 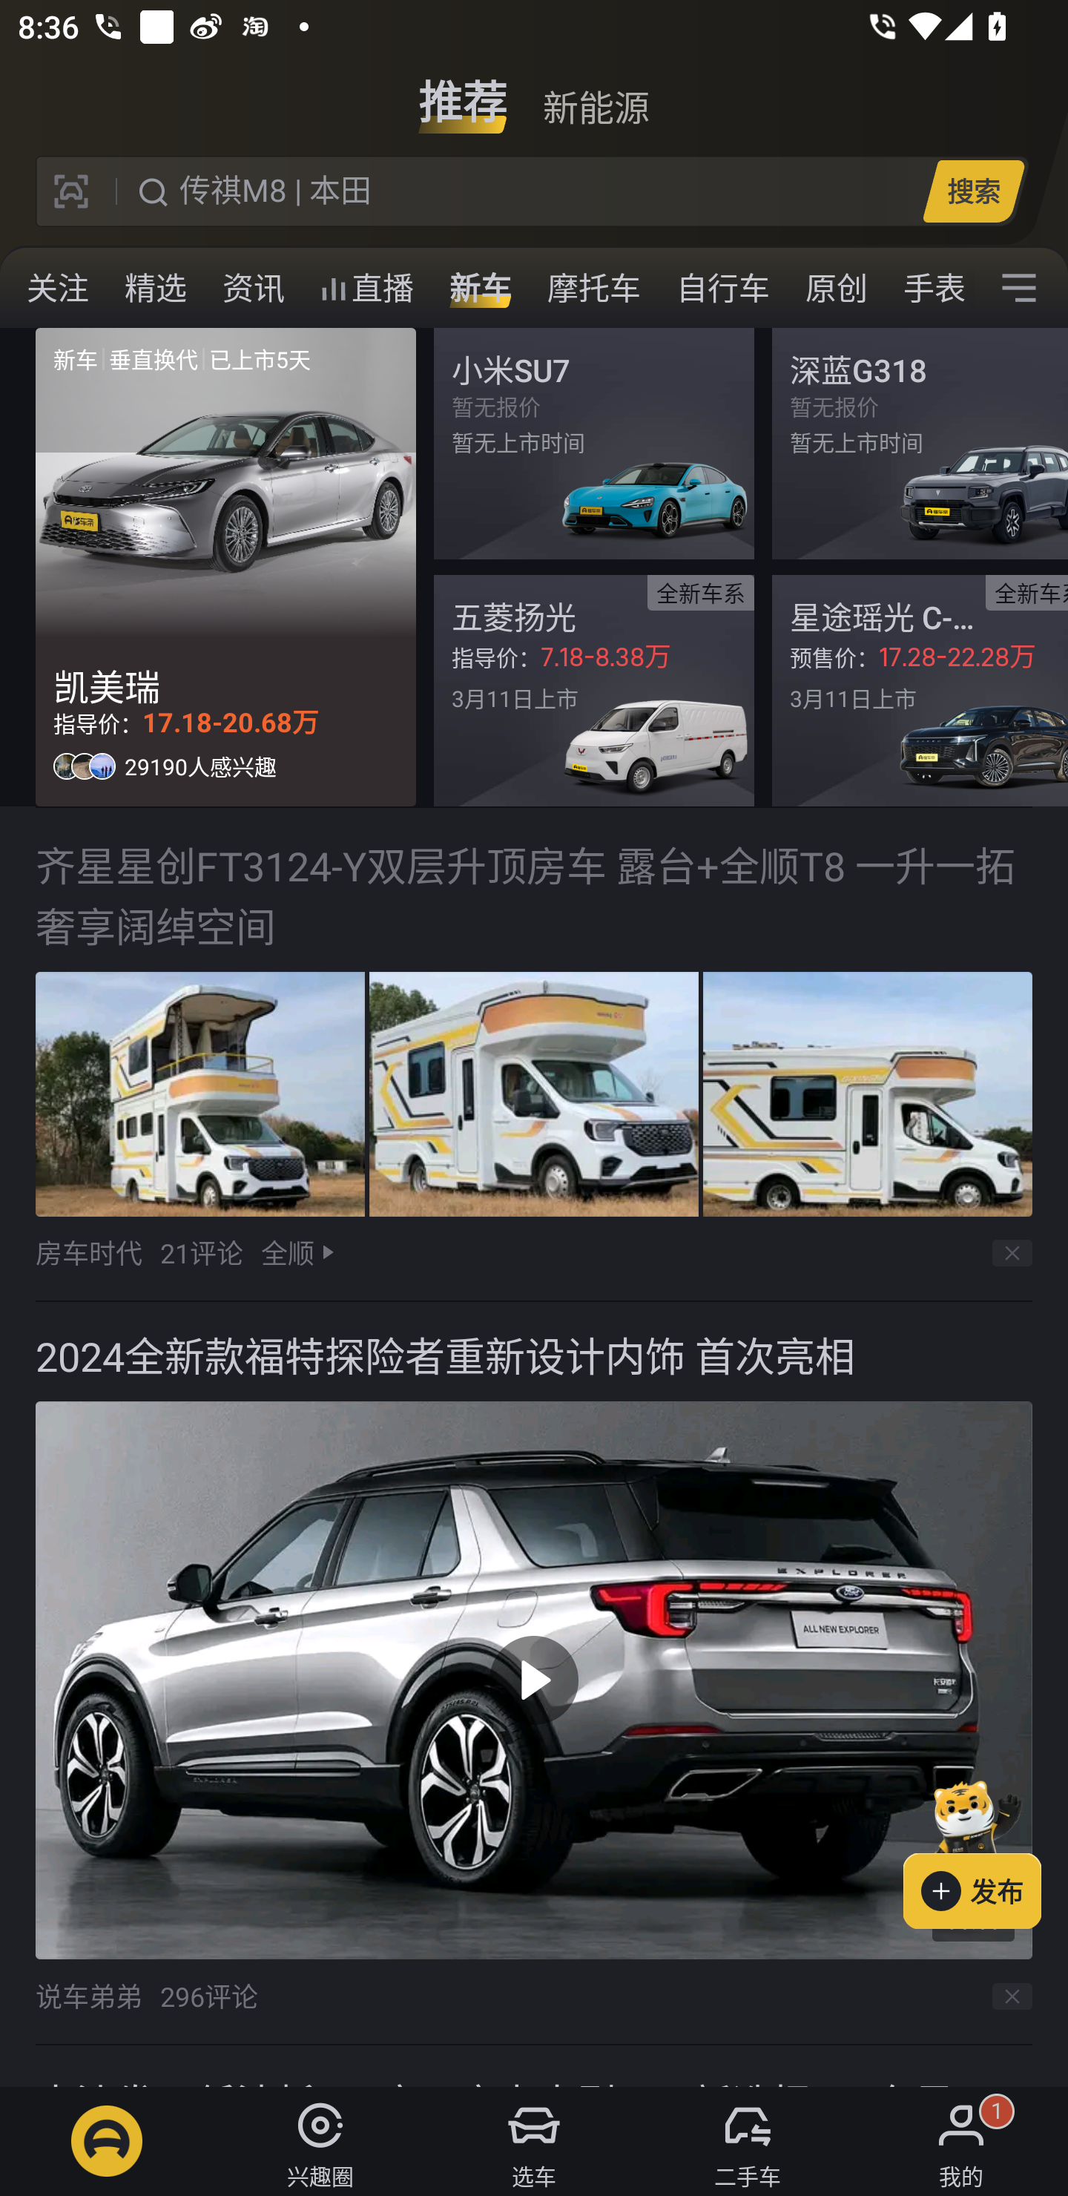 I want to click on 暂无报价, so click(x=593, y=444).